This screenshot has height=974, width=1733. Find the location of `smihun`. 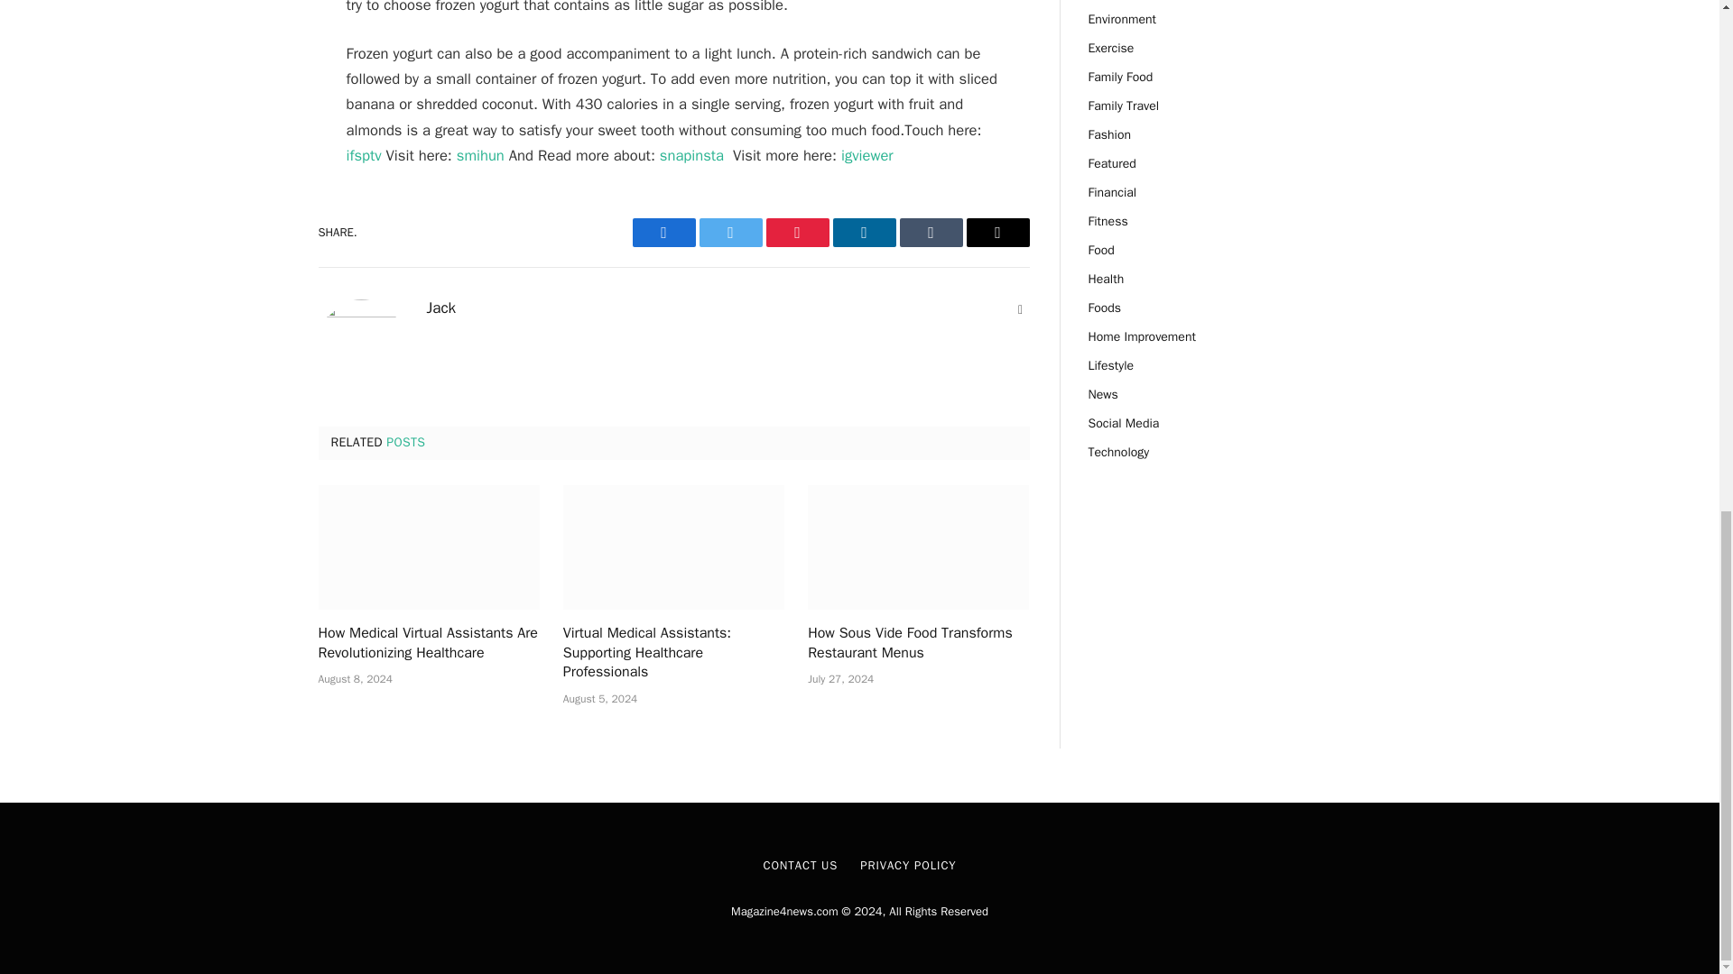

smihun is located at coordinates (480, 155).